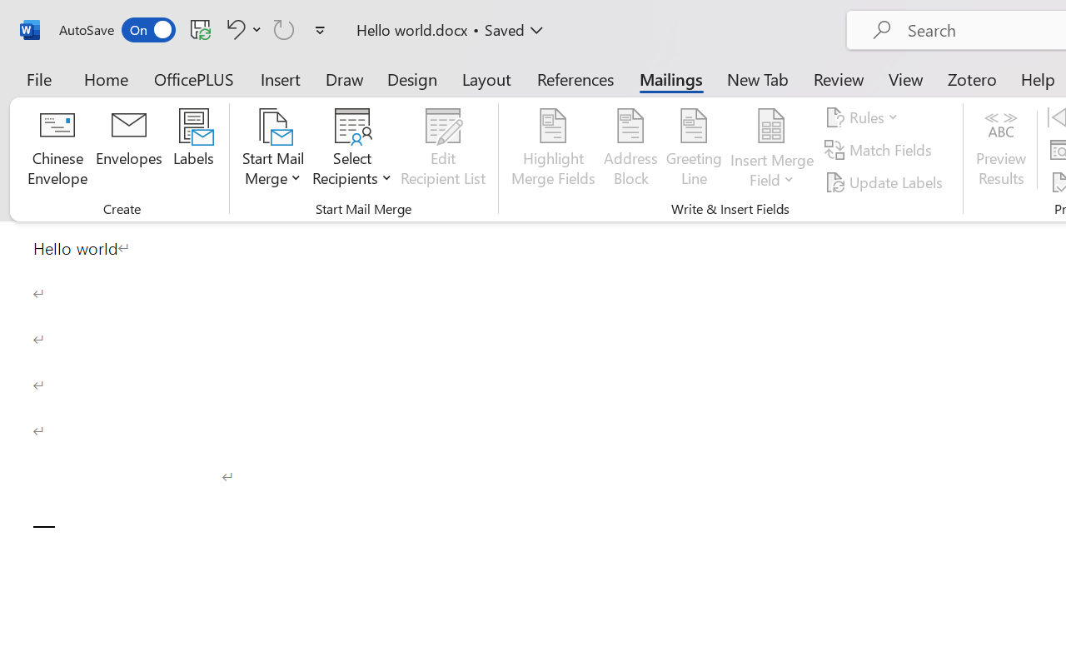  Describe the element at coordinates (201, 29) in the screenshot. I see `Save` at that location.